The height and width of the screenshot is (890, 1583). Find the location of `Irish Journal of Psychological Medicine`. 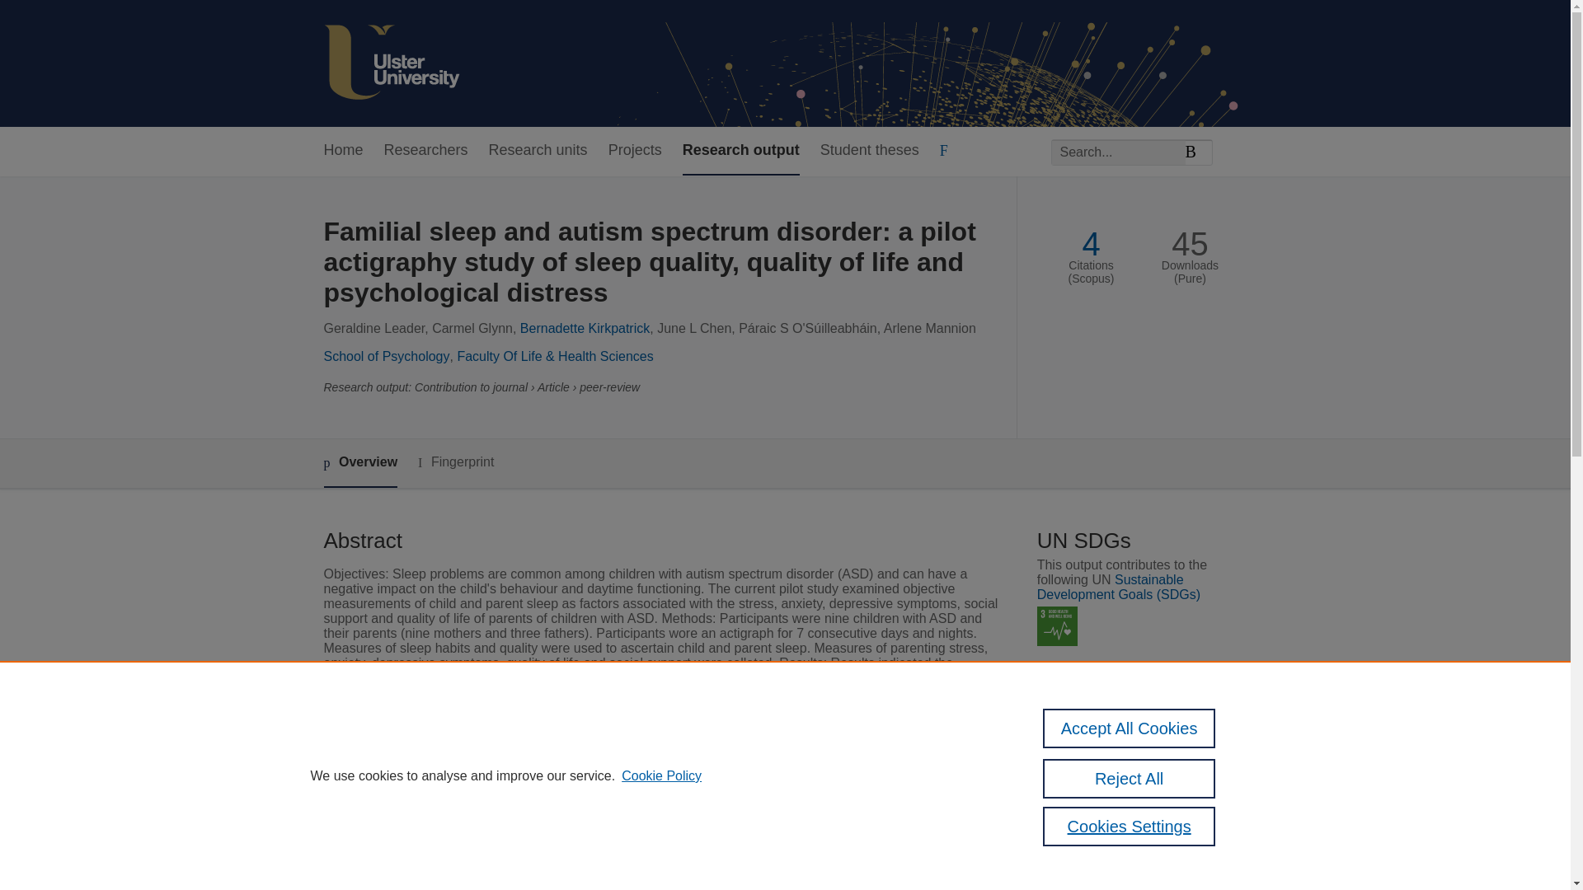

Irish Journal of Psychological Medicine is located at coordinates (665, 806).